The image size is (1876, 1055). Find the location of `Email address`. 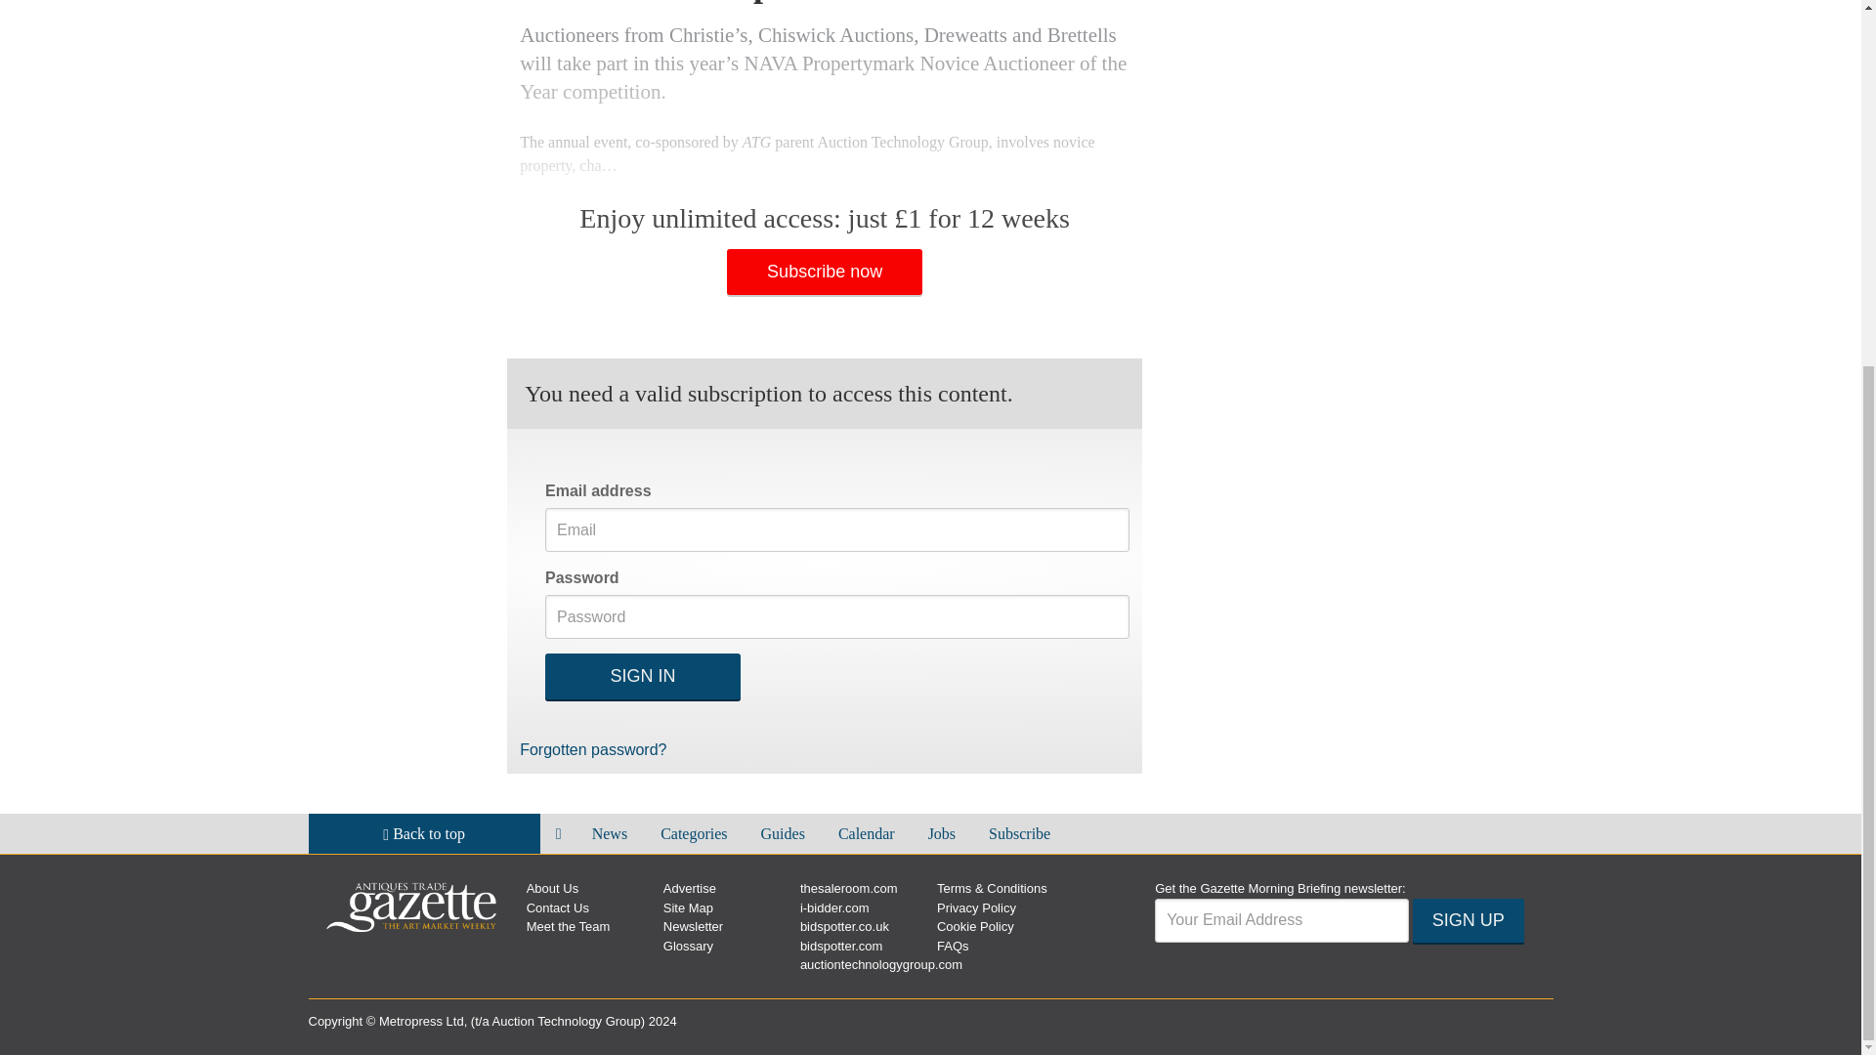

Email address is located at coordinates (1282, 920).